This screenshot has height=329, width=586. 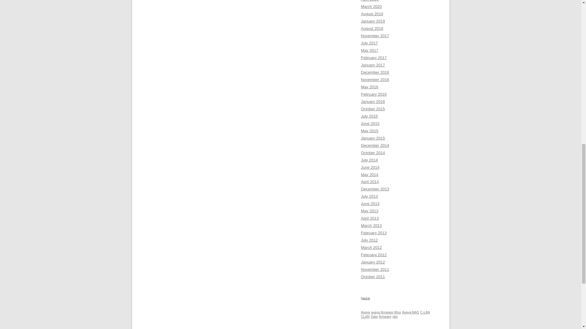 What do you see at coordinates (371, 7) in the screenshot?
I see `March 2020` at bounding box center [371, 7].